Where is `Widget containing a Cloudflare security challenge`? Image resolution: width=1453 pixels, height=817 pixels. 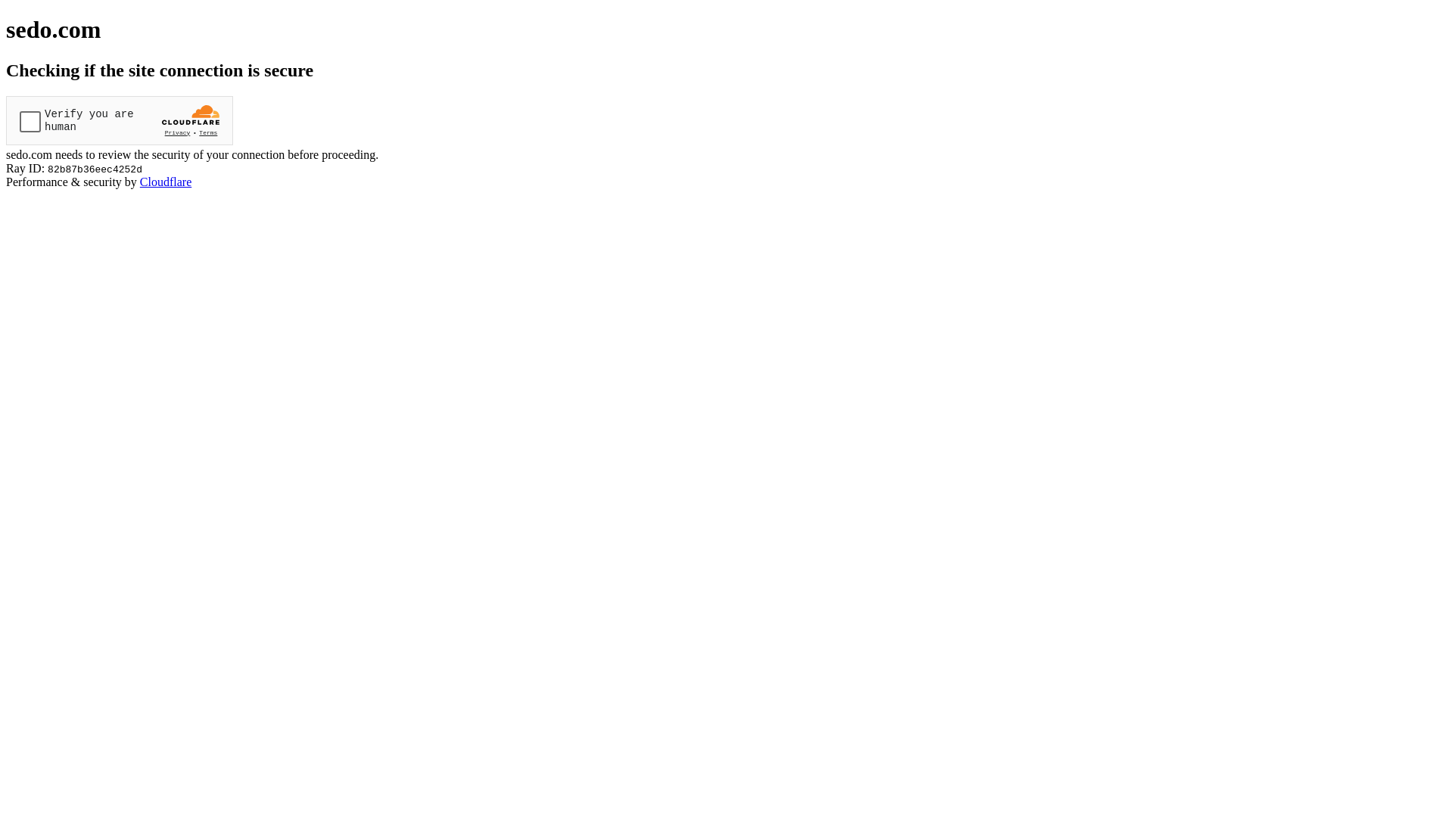 Widget containing a Cloudflare security challenge is located at coordinates (120, 121).